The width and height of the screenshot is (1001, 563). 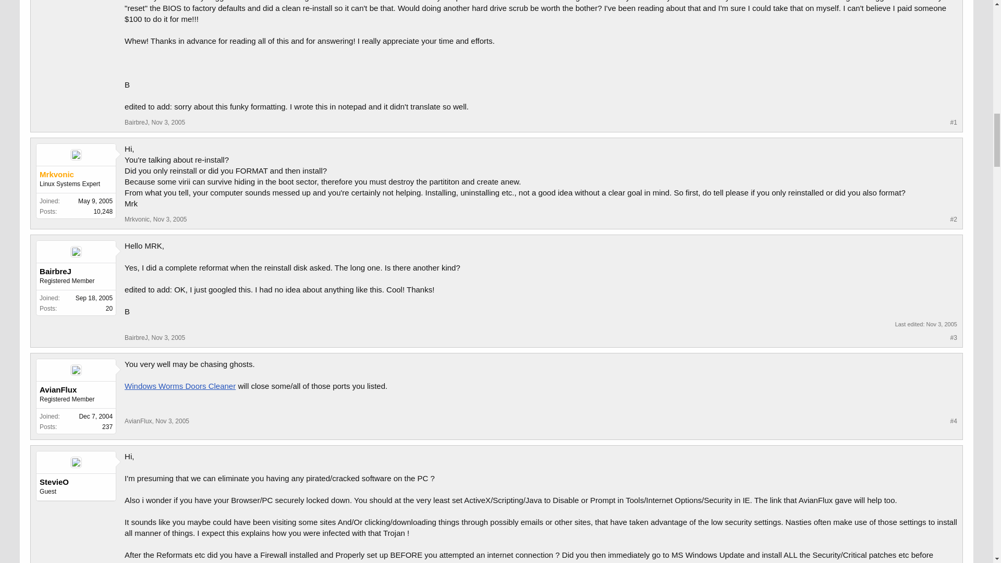 What do you see at coordinates (942, 324) in the screenshot?
I see `Nov 3, 2005 at 4:59 PM` at bounding box center [942, 324].